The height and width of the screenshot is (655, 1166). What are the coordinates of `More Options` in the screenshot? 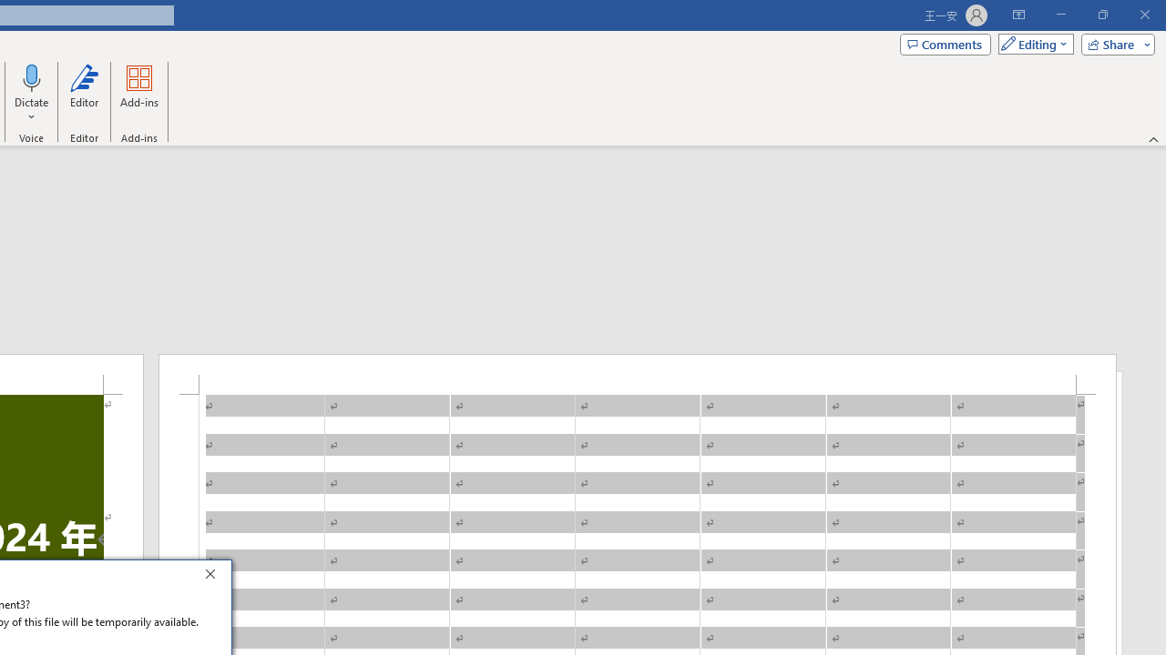 It's located at (32, 110).